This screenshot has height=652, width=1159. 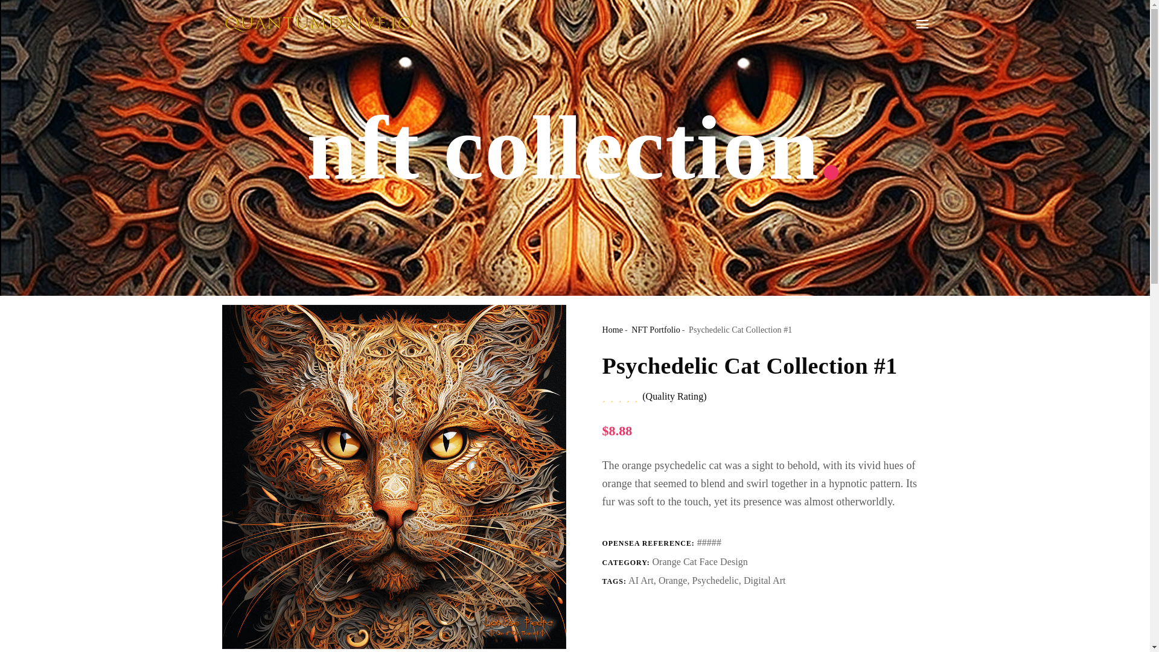 I want to click on AI Art,, so click(x=643, y=580).